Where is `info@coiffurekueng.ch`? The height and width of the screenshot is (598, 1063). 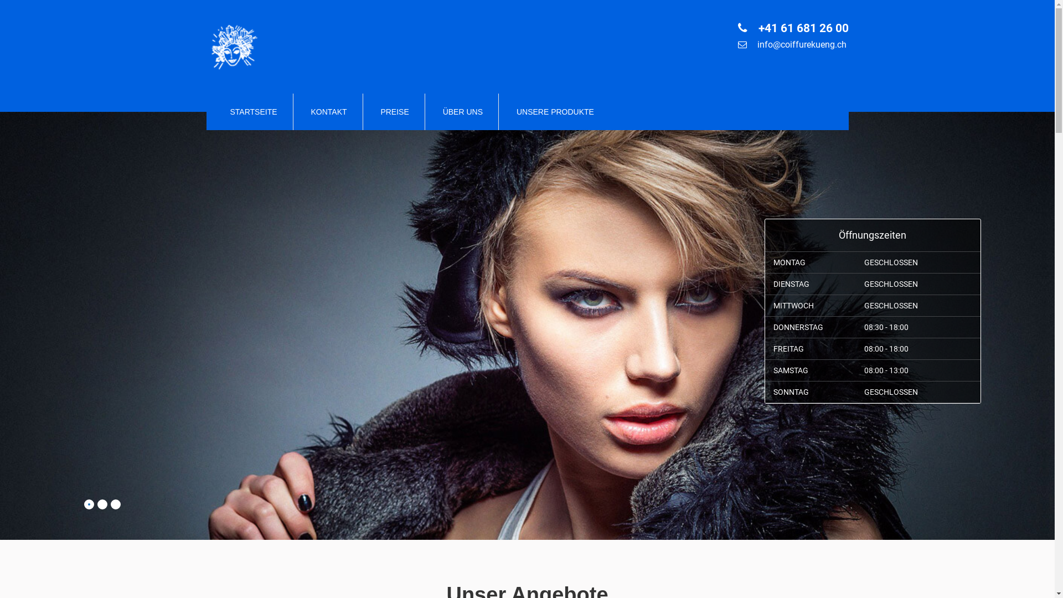
info@coiffurekueng.ch is located at coordinates (801, 44).